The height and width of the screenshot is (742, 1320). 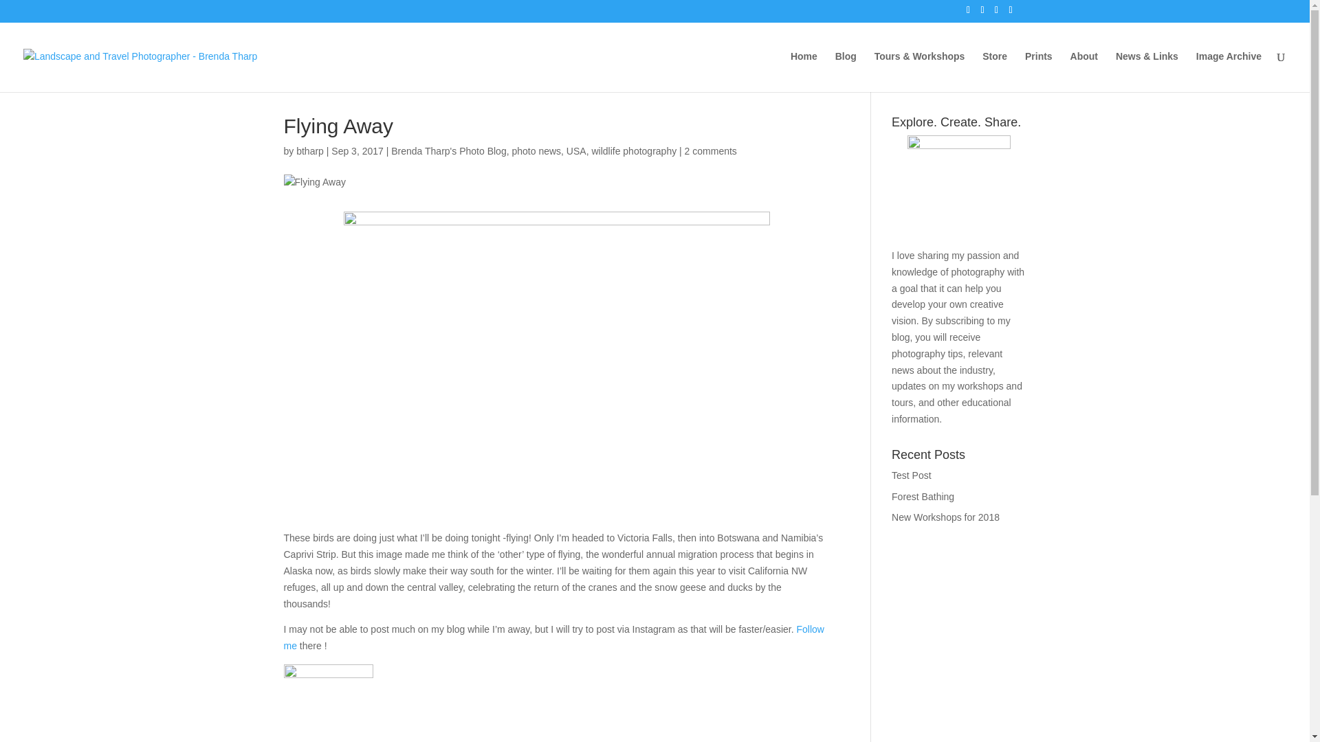 What do you see at coordinates (536, 150) in the screenshot?
I see `photo news` at bounding box center [536, 150].